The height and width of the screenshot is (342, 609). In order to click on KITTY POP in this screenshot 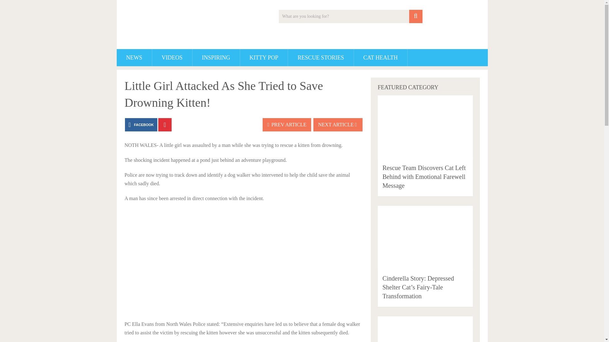, I will do `click(264, 58)`.